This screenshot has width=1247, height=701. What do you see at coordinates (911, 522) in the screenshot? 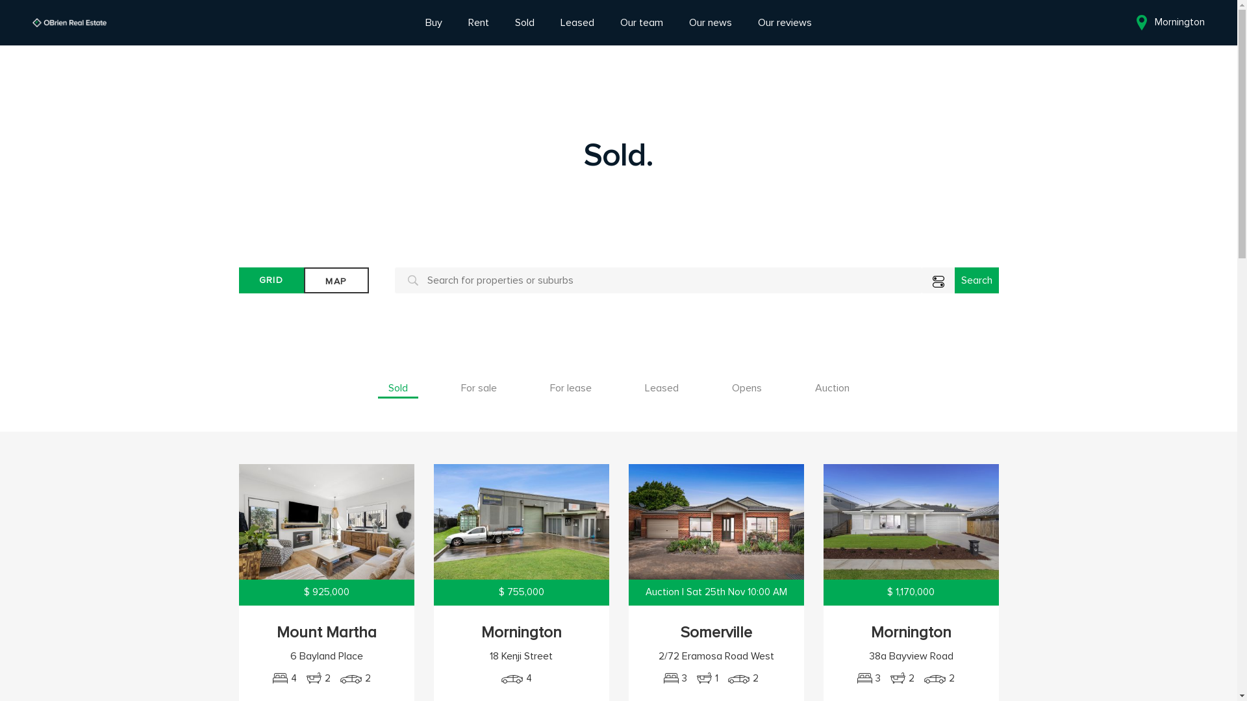
I see `Hamptons on Bayview` at bounding box center [911, 522].